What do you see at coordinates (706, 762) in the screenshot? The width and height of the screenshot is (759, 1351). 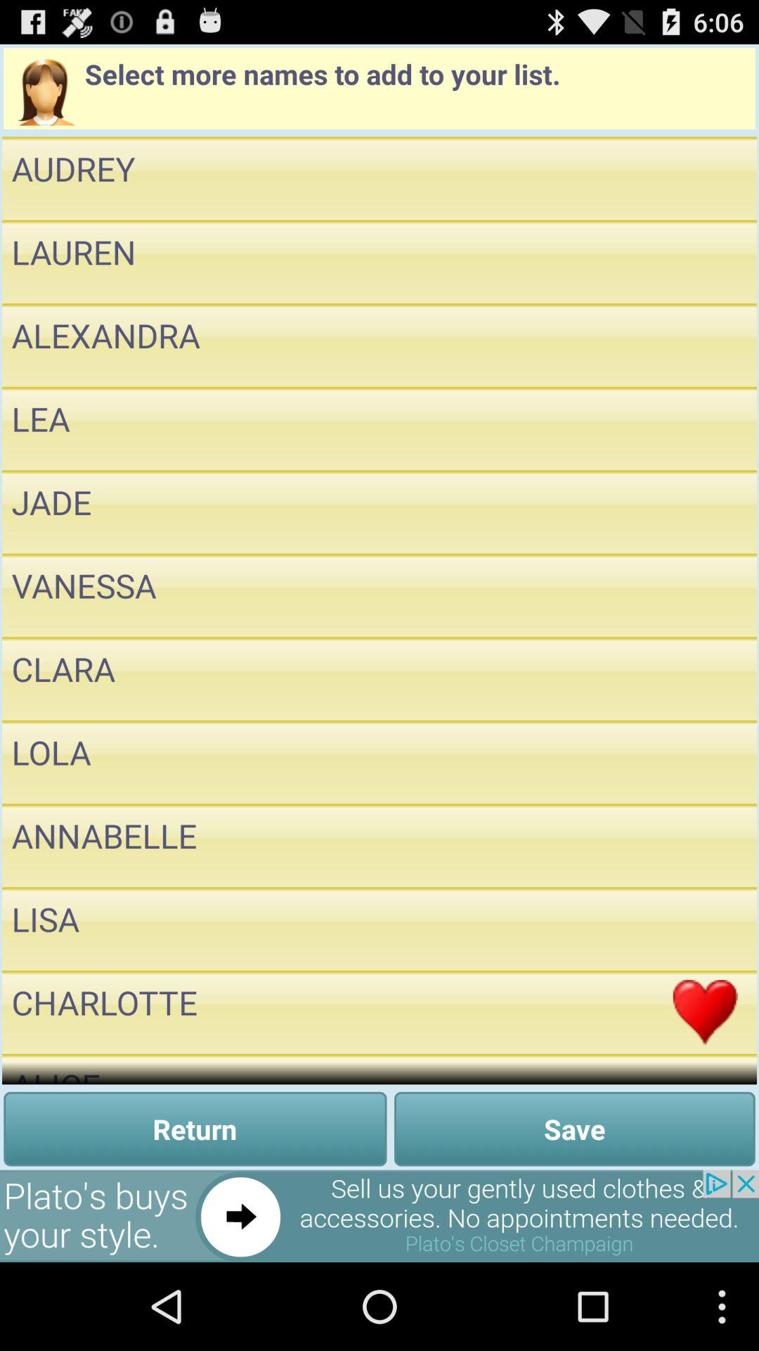 I see `like` at bounding box center [706, 762].